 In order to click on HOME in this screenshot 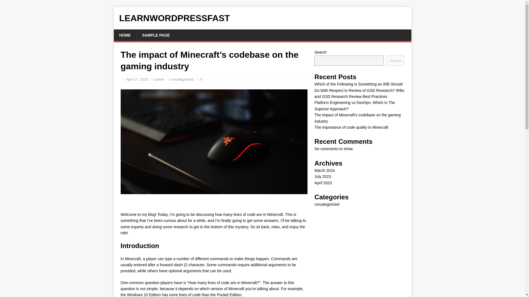, I will do `click(125, 35)`.